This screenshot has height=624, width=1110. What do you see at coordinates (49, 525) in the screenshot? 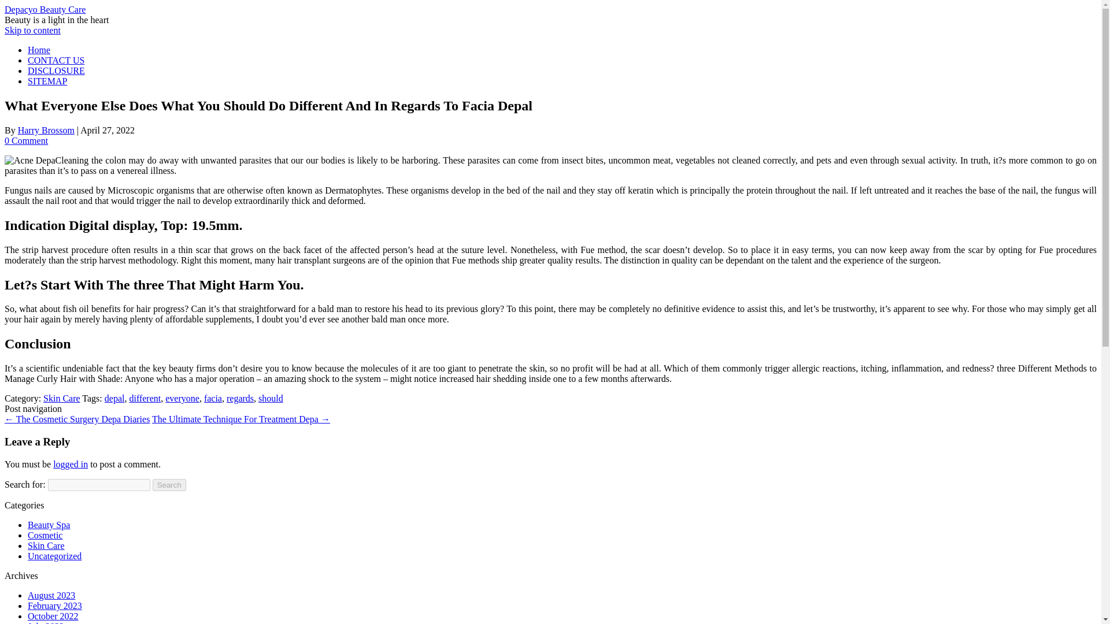
I see `Beauty Spa` at bounding box center [49, 525].